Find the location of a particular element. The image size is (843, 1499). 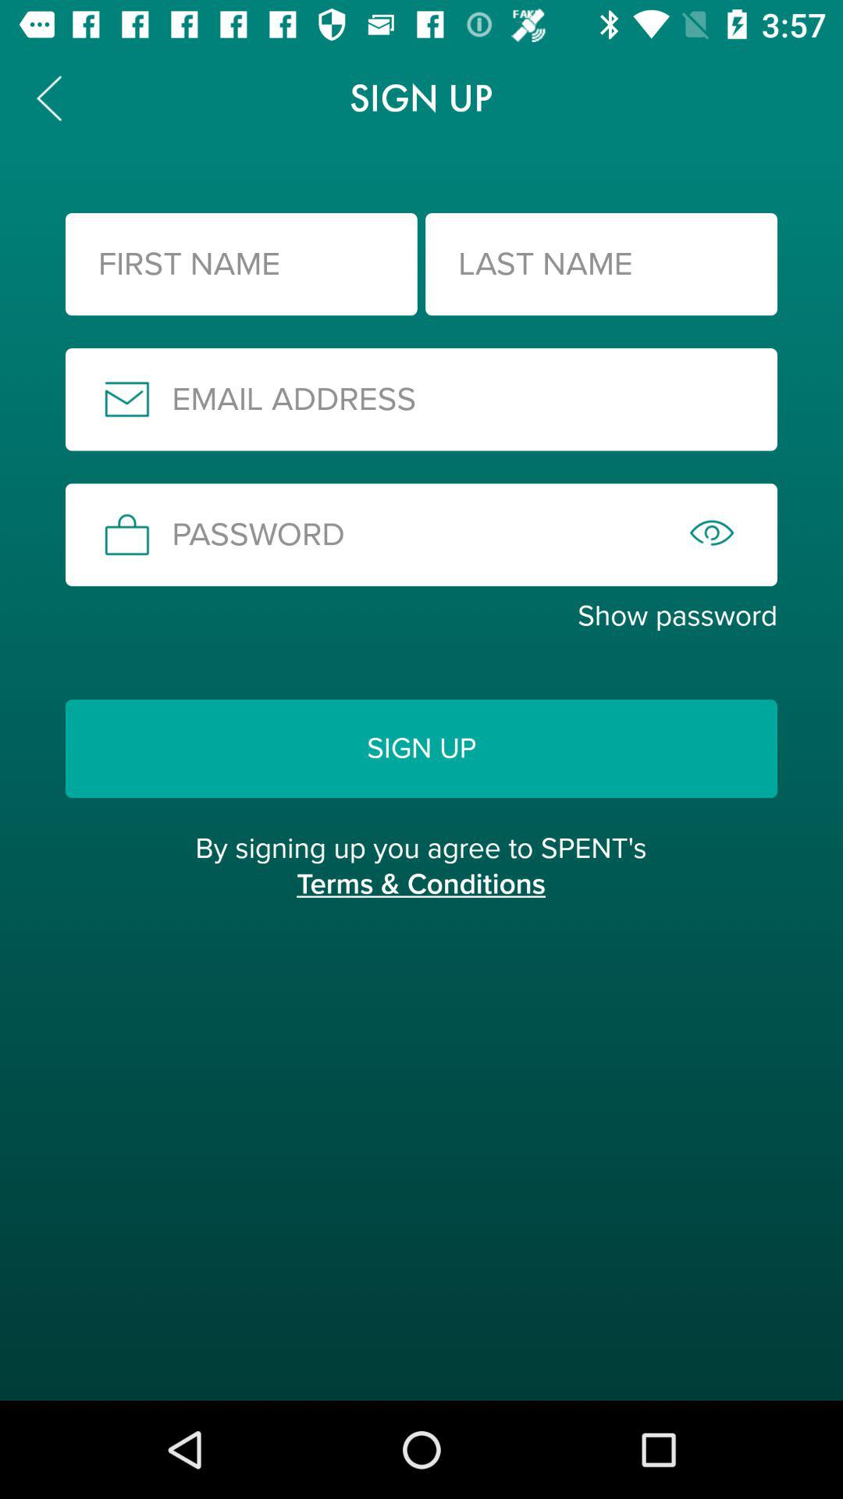

press show password is located at coordinates (421, 616).